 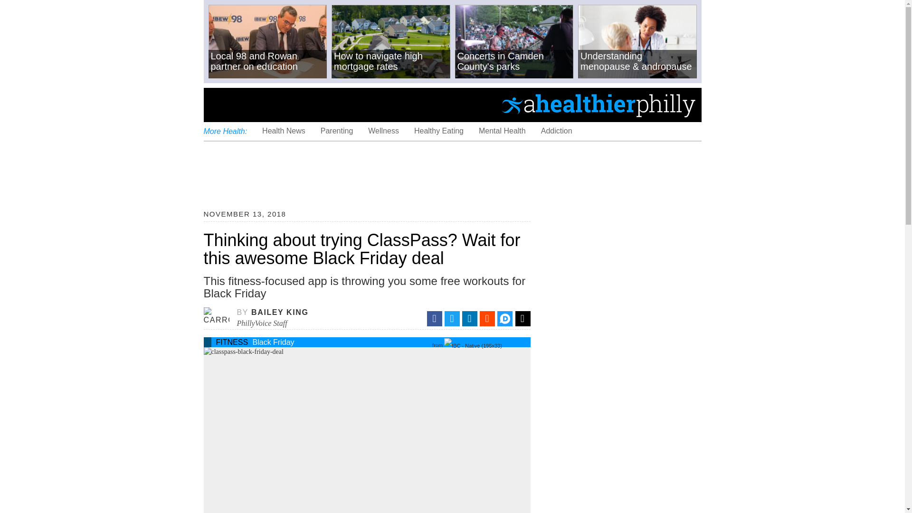 I want to click on Facebook, so click(x=434, y=318).